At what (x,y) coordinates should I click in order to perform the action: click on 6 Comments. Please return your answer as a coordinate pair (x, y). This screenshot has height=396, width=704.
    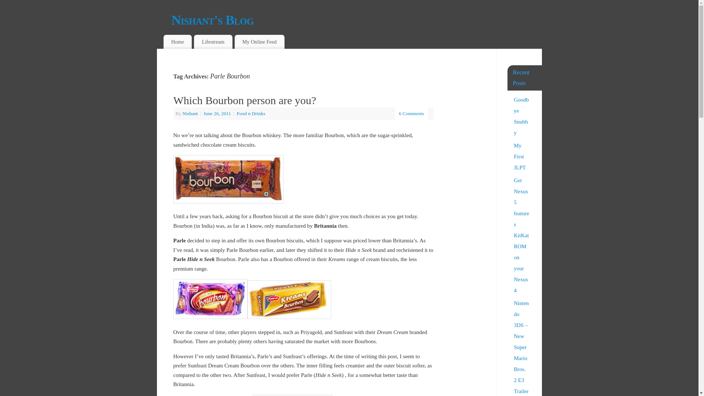
    Looking at the image, I should click on (411, 114).